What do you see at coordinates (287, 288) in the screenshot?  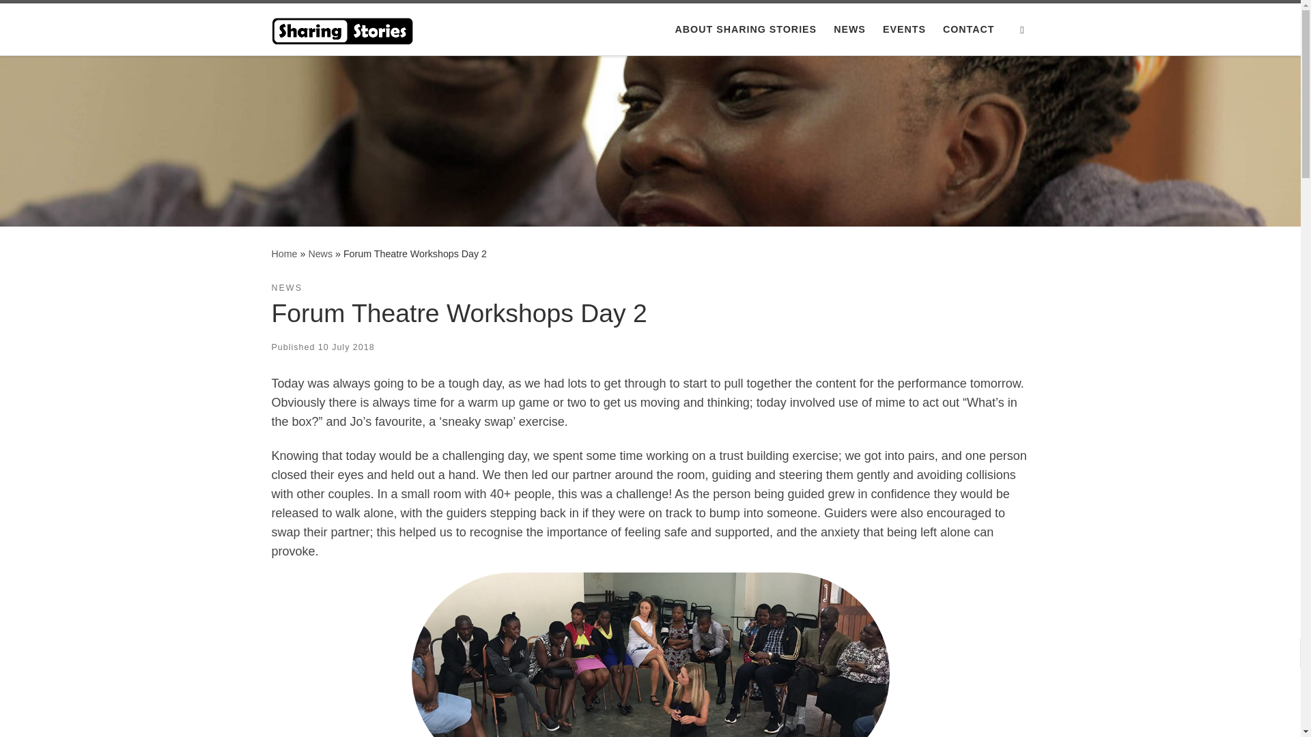 I see `NEWS` at bounding box center [287, 288].